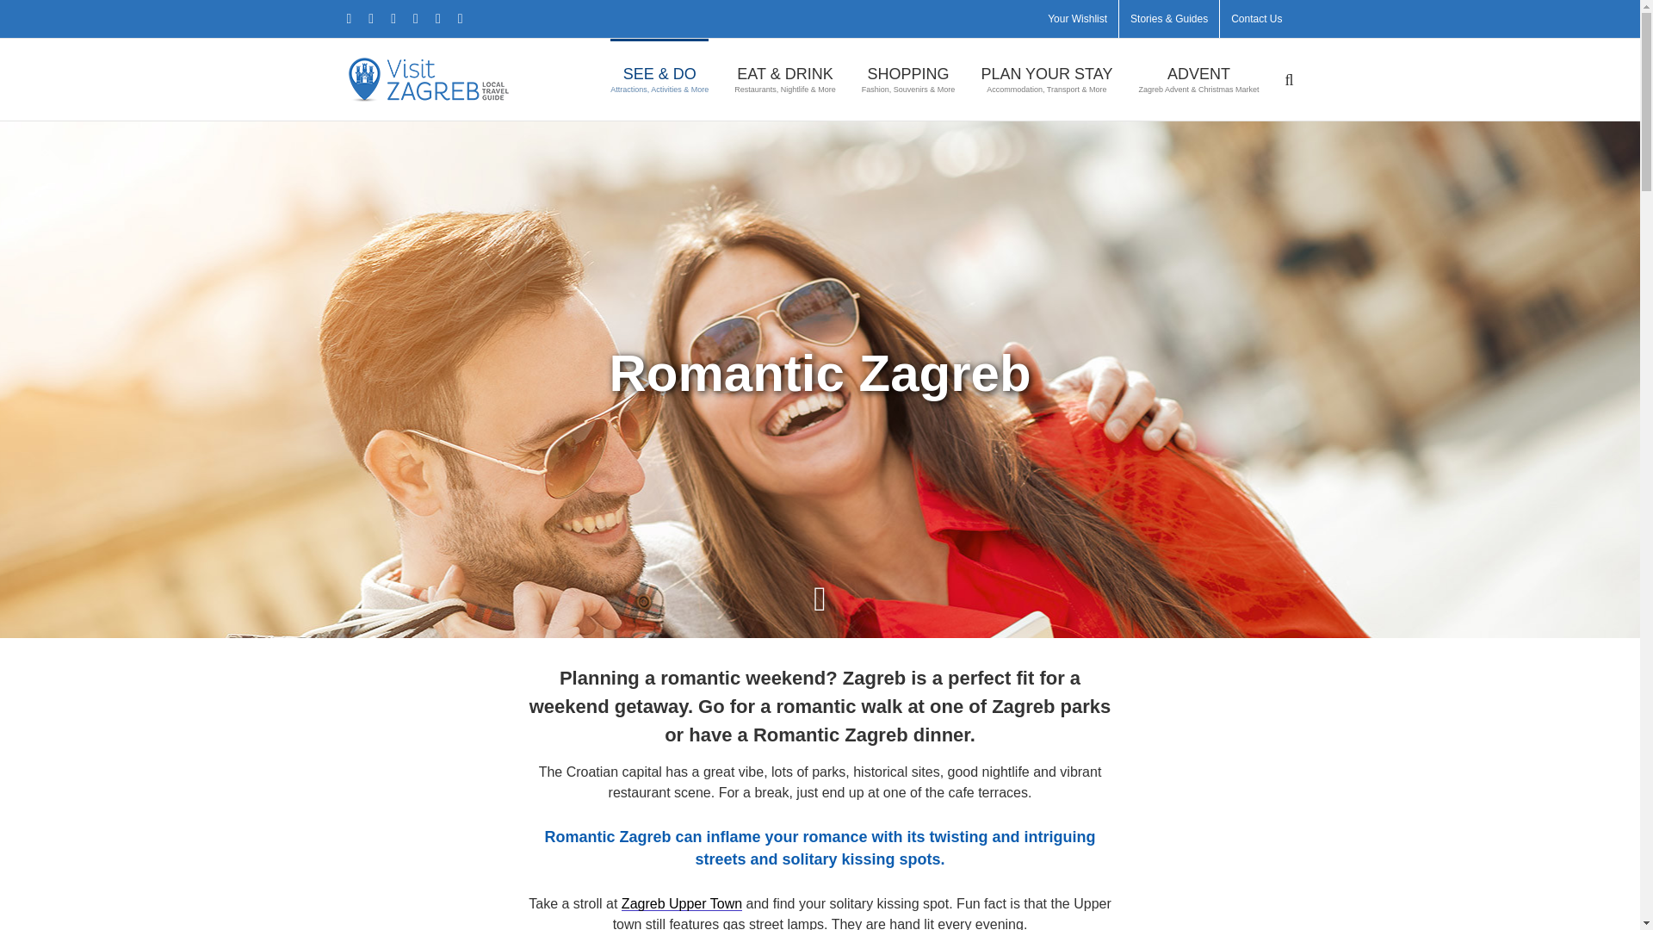 The height and width of the screenshot is (930, 1653). I want to click on Contact Us, so click(1255, 19).